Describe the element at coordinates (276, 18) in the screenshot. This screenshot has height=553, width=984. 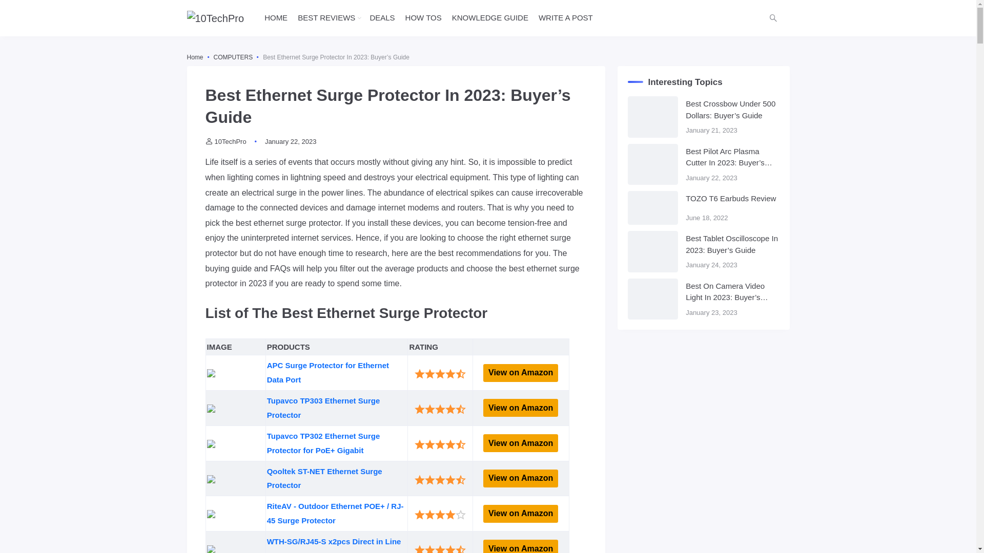
I see `HOME` at that location.